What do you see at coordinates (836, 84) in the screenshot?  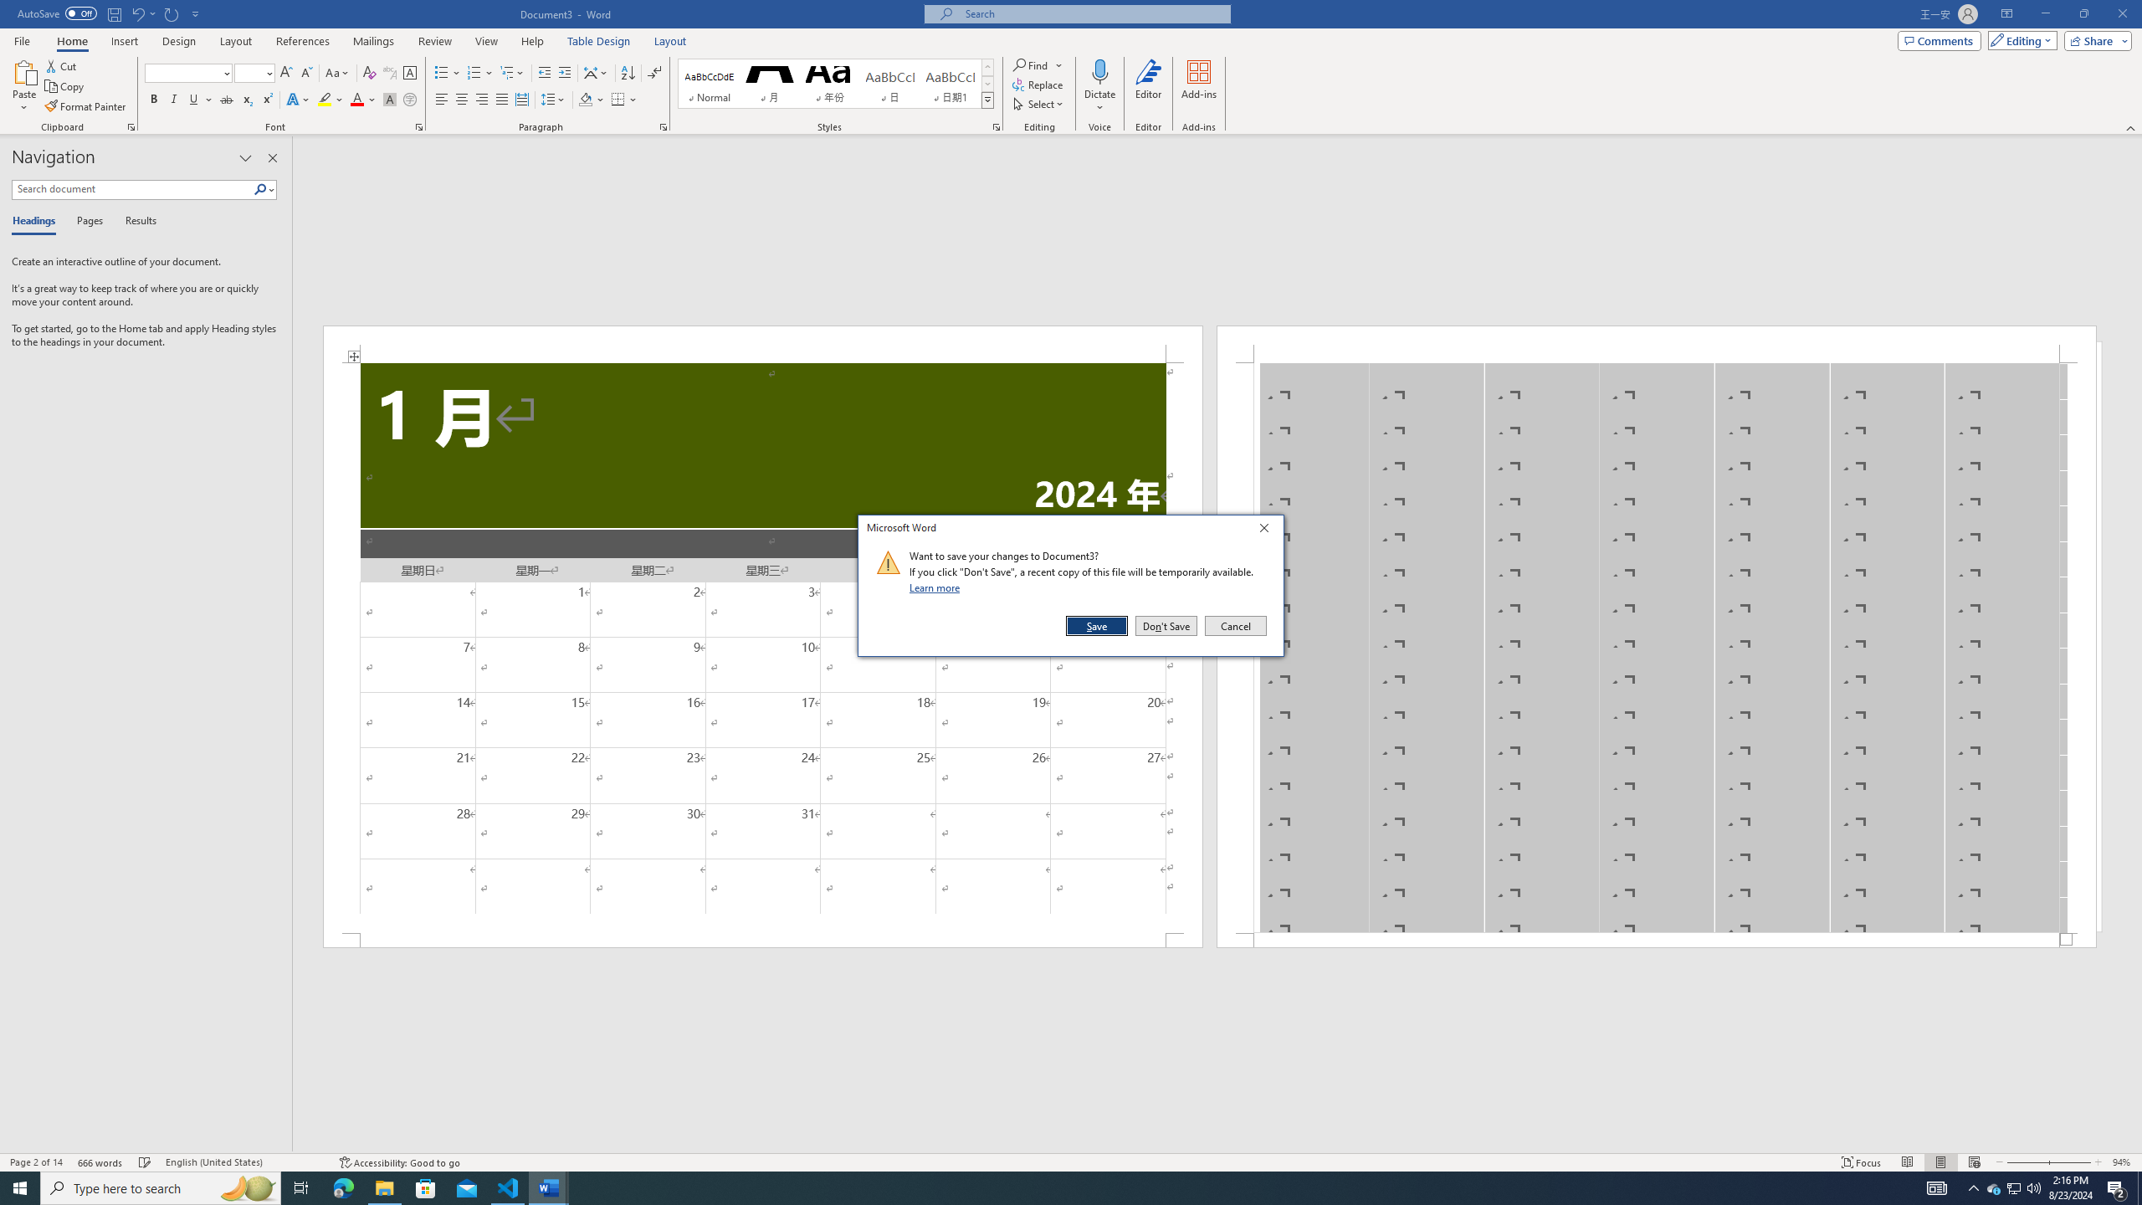 I see `AutomationID: QuickStylesGallery` at bounding box center [836, 84].